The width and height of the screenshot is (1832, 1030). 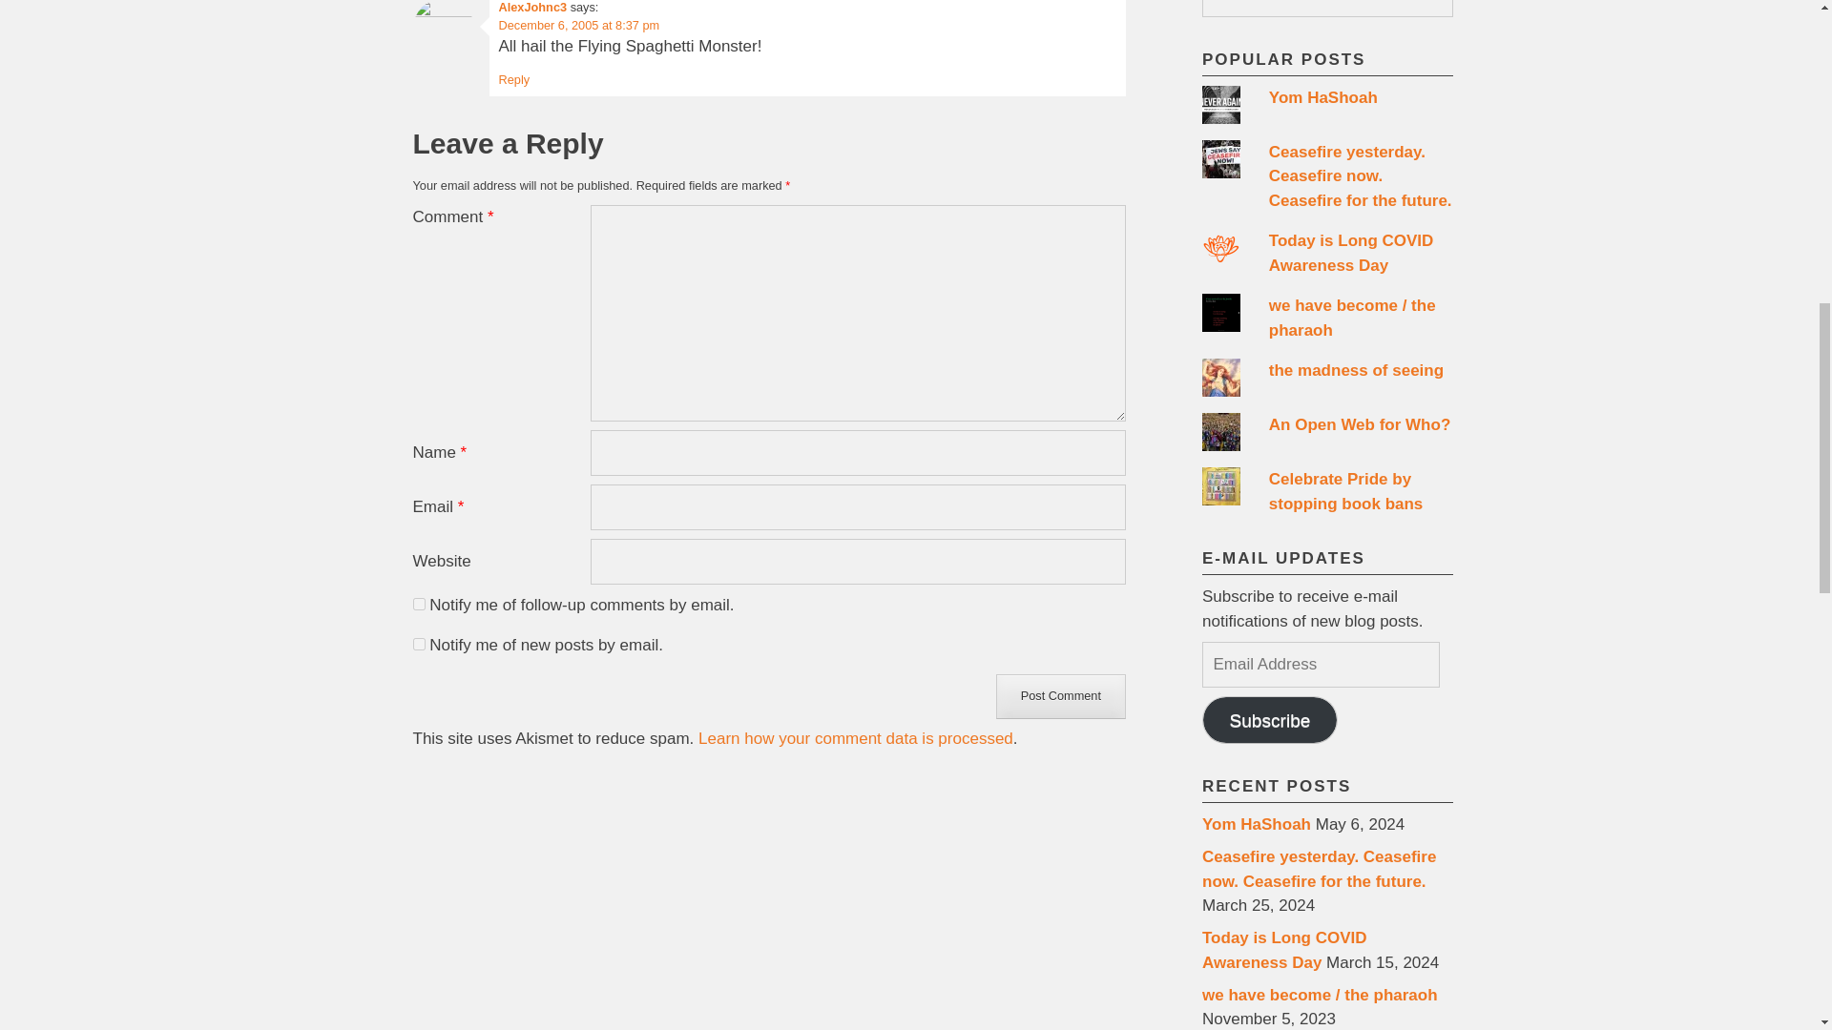 I want to click on December 6, 2005 at 8:37 pm, so click(x=578, y=25).